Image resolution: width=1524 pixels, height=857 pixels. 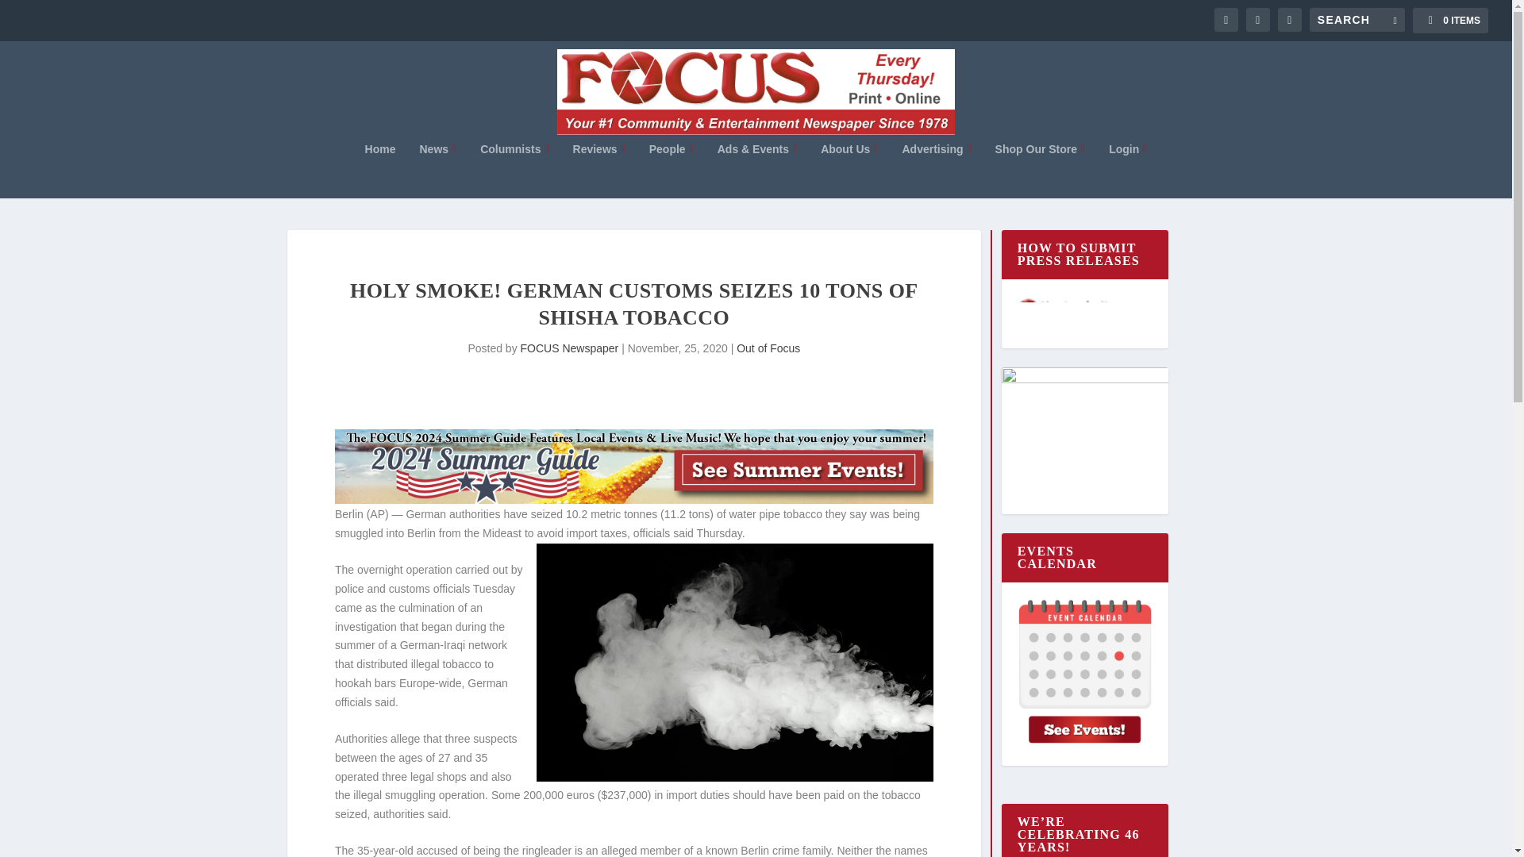 What do you see at coordinates (849, 170) in the screenshot?
I see `About Us` at bounding box center [849, 170].